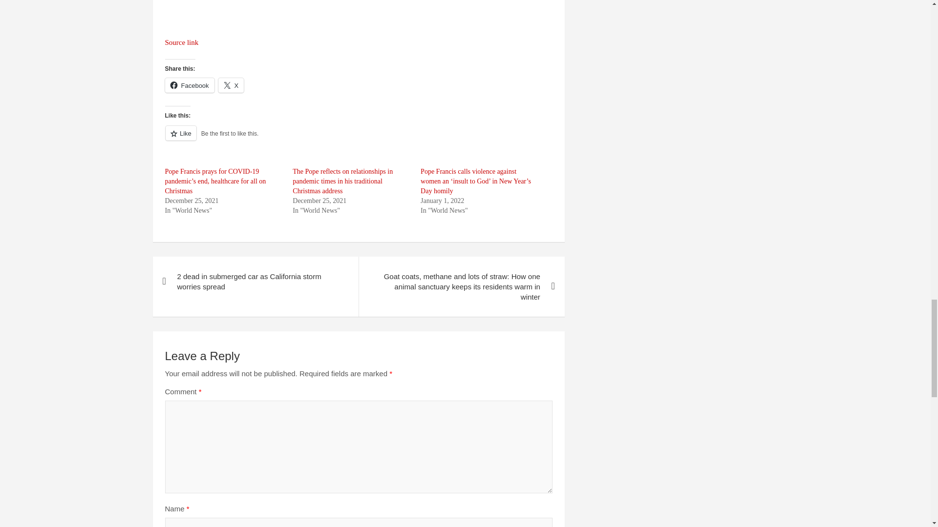 Image resolution: width=938 pixels, height=527 pixels. Describe the element at coordinates (231, 85) in the screenshot. I see `Click to share on X` at that location.